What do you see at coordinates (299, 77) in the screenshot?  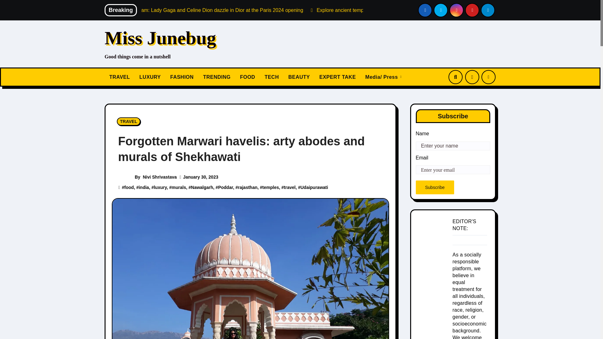 I see `BEAUTY` at bounding box center [299, 77].